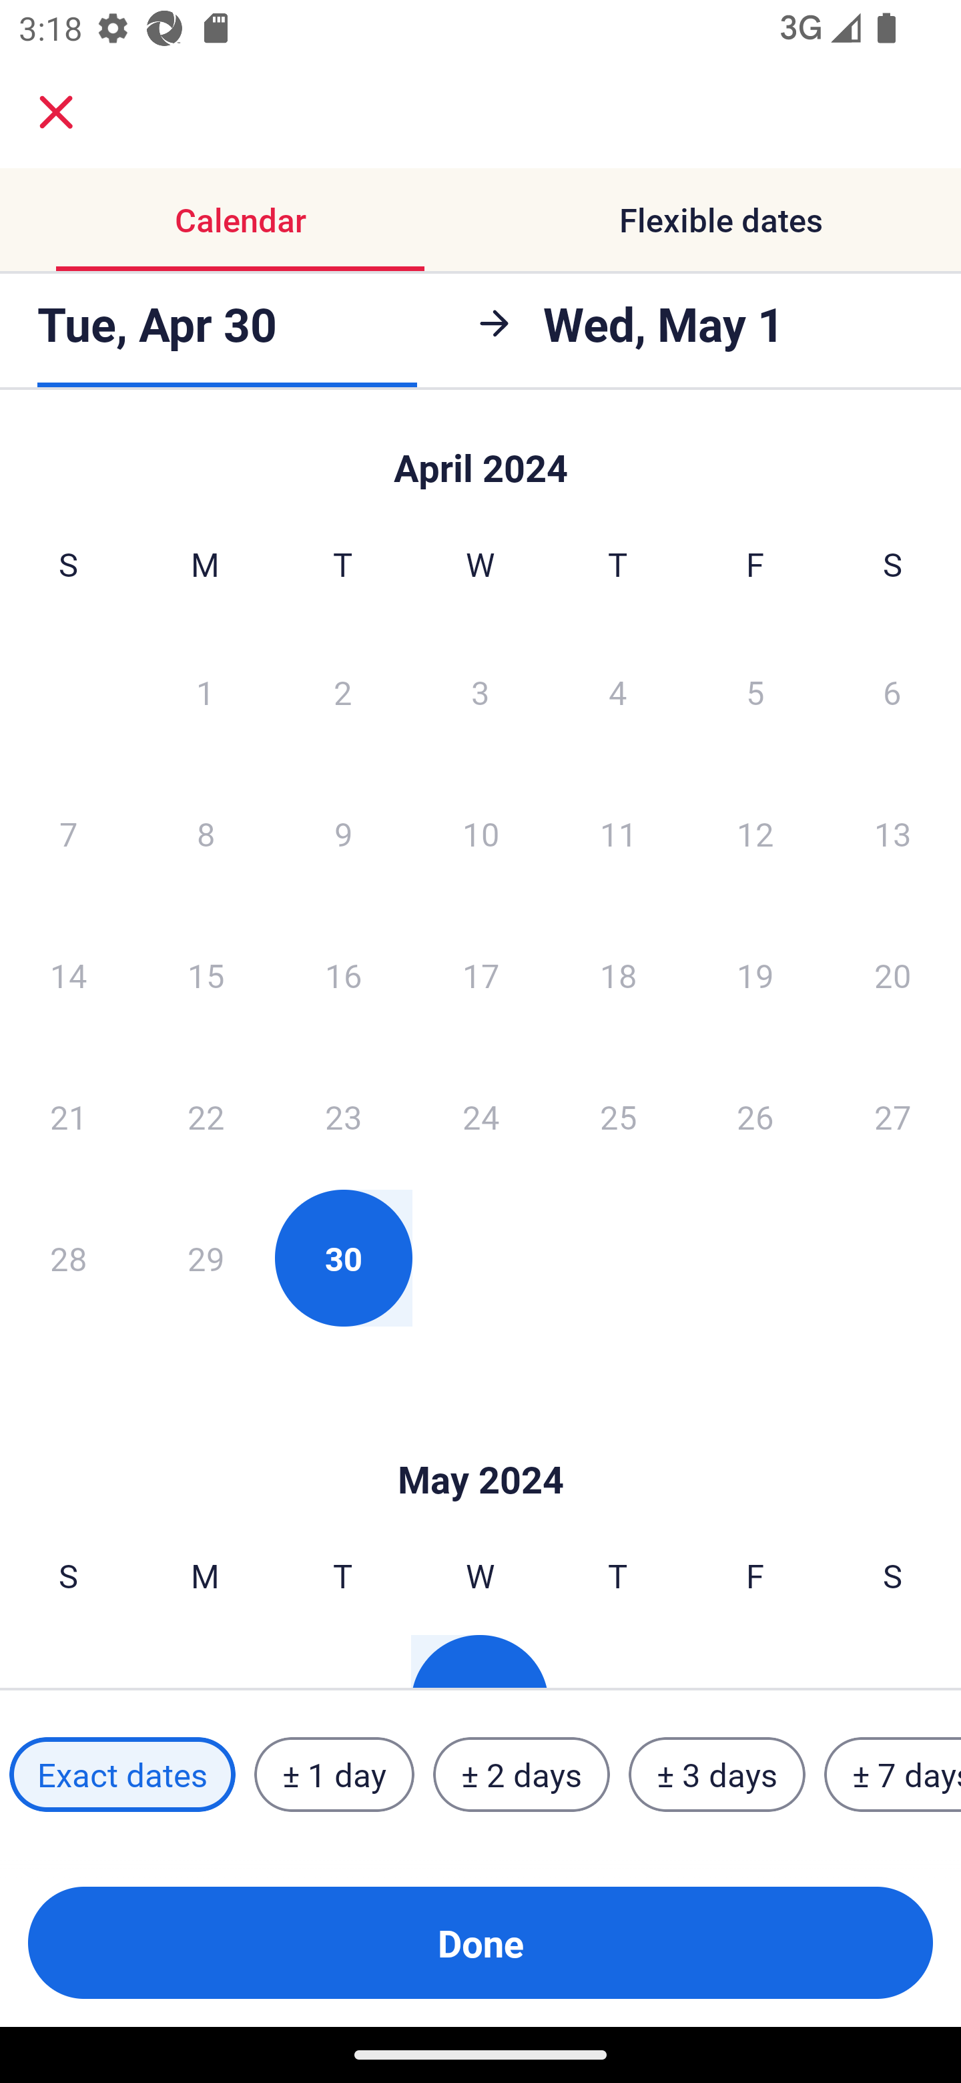 This screenshot has height=2083, width=961. What do you see at coordinates (56, 112) in the screenshot?
I see `close.` at bounding box center [56, 112].